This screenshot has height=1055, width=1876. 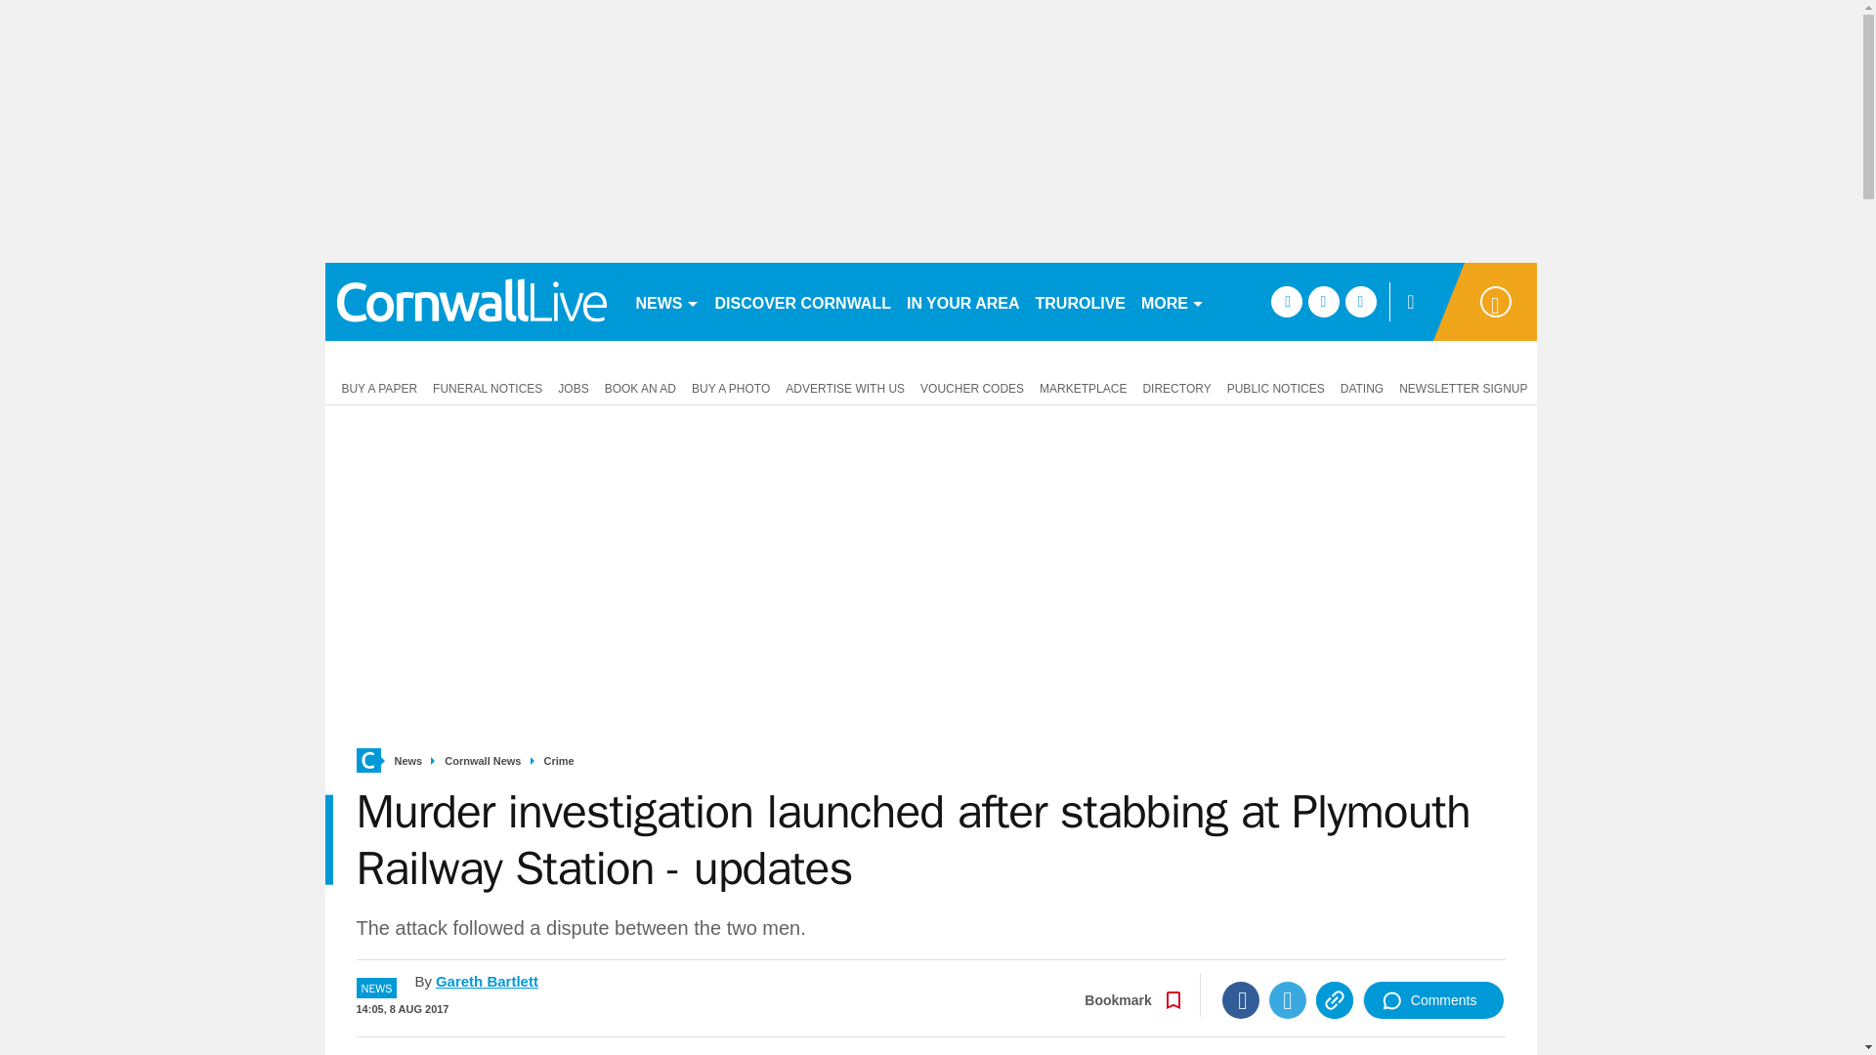 I want to click on DISCOVER CORNWALL, so click(x=802, y=301).